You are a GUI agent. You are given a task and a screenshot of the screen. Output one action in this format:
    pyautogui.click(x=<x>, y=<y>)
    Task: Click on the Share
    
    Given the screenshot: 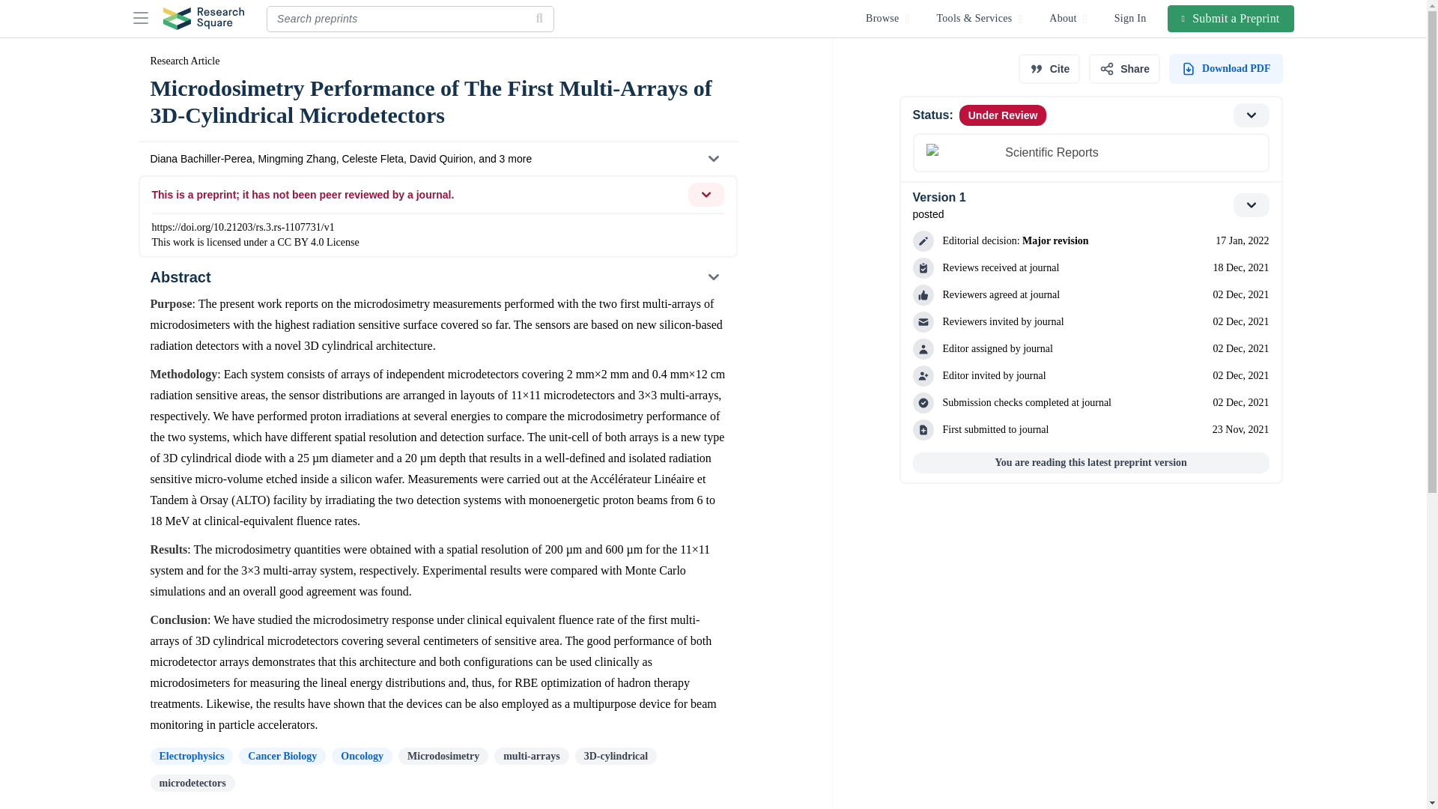 What is the action you would take?
    pyautogui.click(x=1090, y=205)
    